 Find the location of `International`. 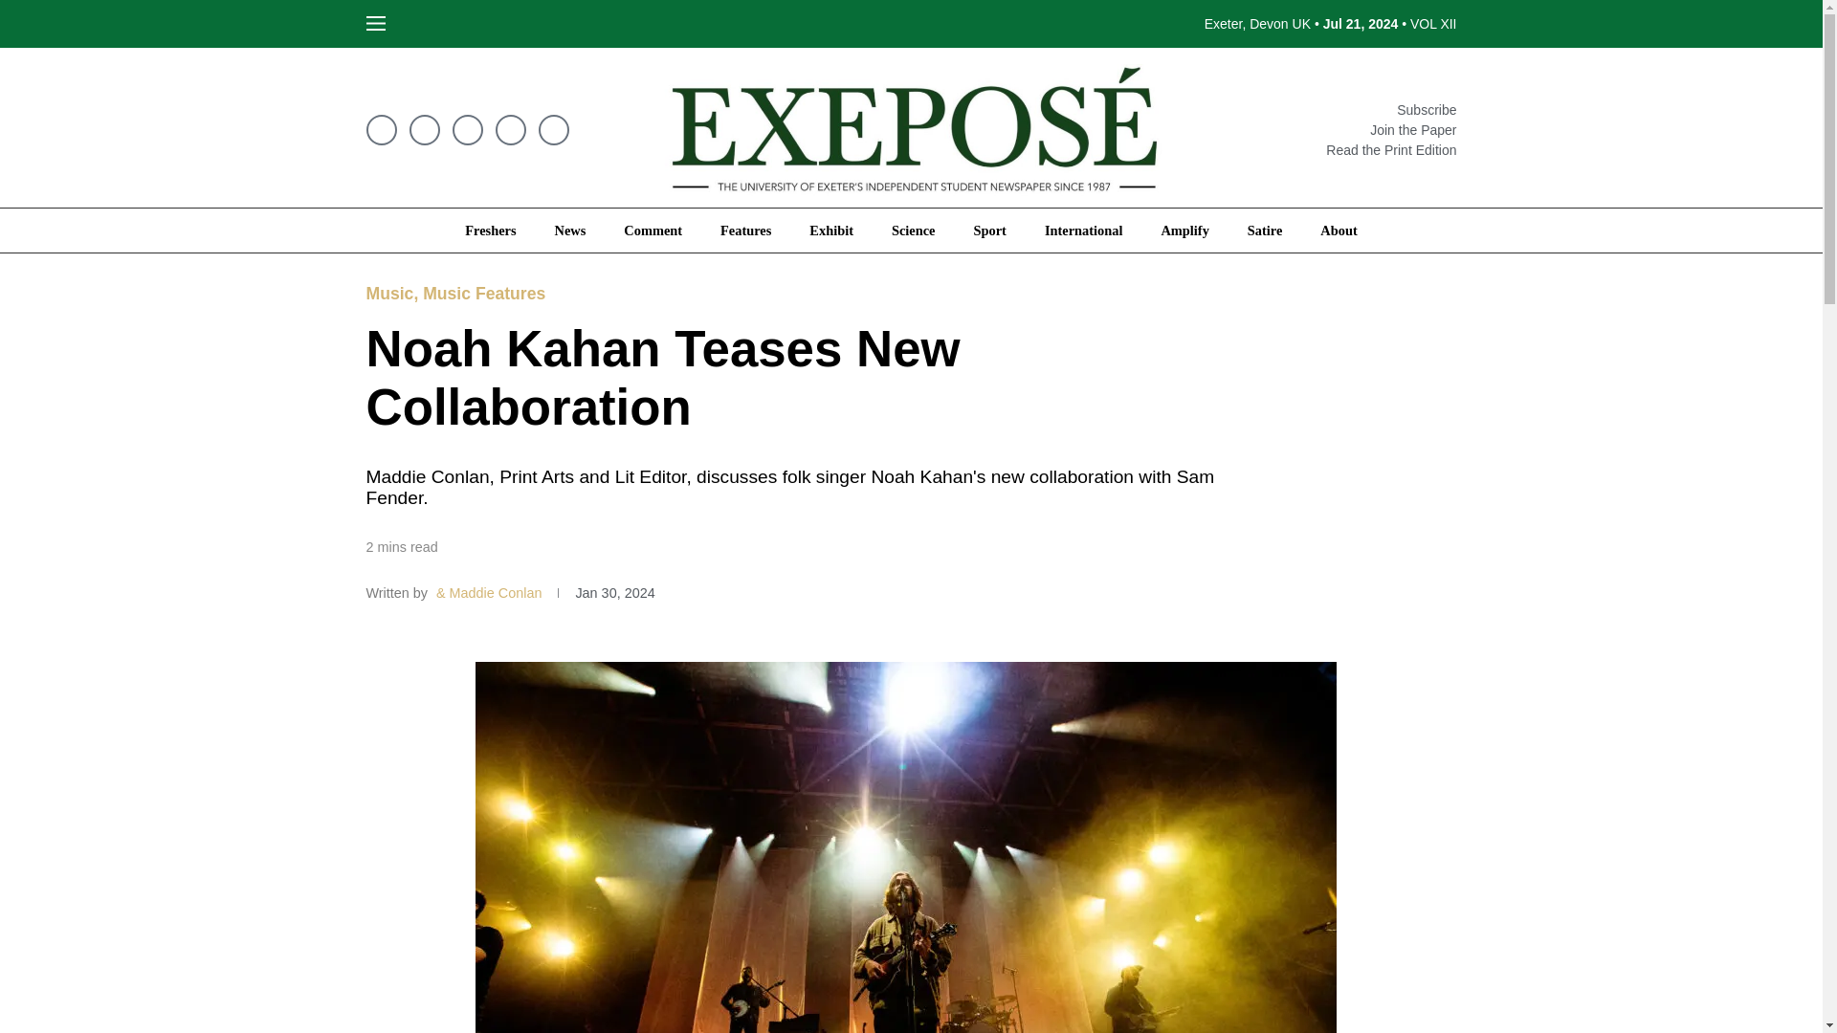

International is located at coordinates (1083, 230).